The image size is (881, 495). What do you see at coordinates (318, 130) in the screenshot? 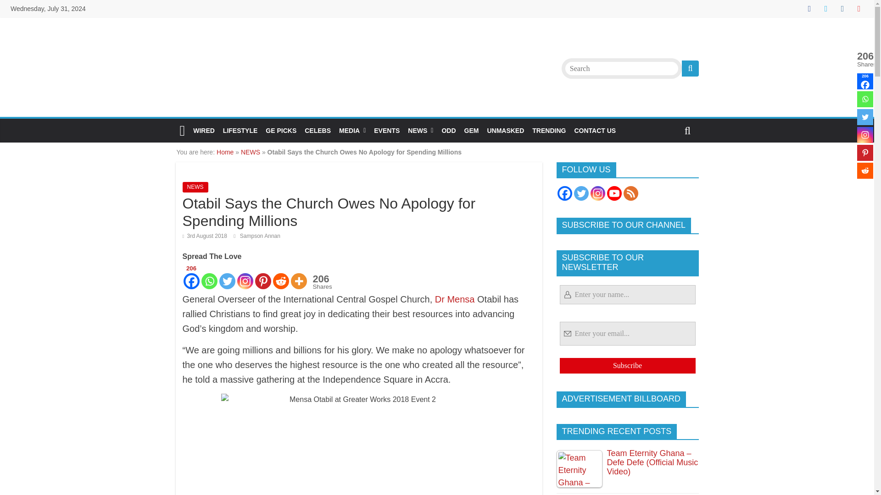
I see `CELEBS` at bounding box center [318, 130].